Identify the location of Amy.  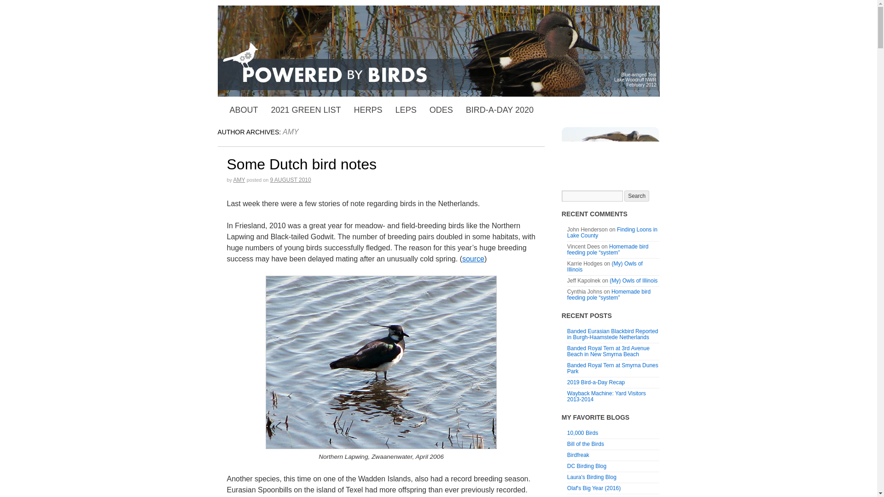
(291, 132).